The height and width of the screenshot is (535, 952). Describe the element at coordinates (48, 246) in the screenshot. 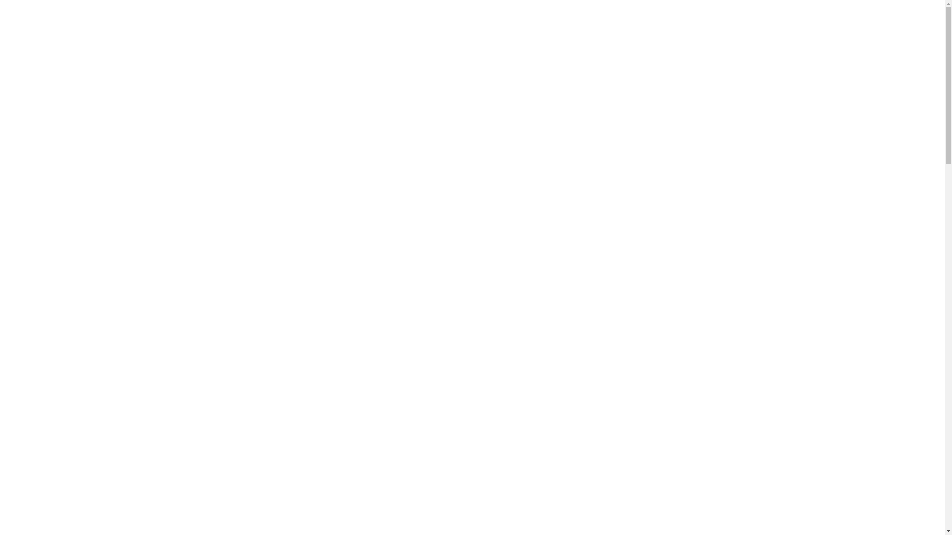

I see `Debt Recovery` at that location.